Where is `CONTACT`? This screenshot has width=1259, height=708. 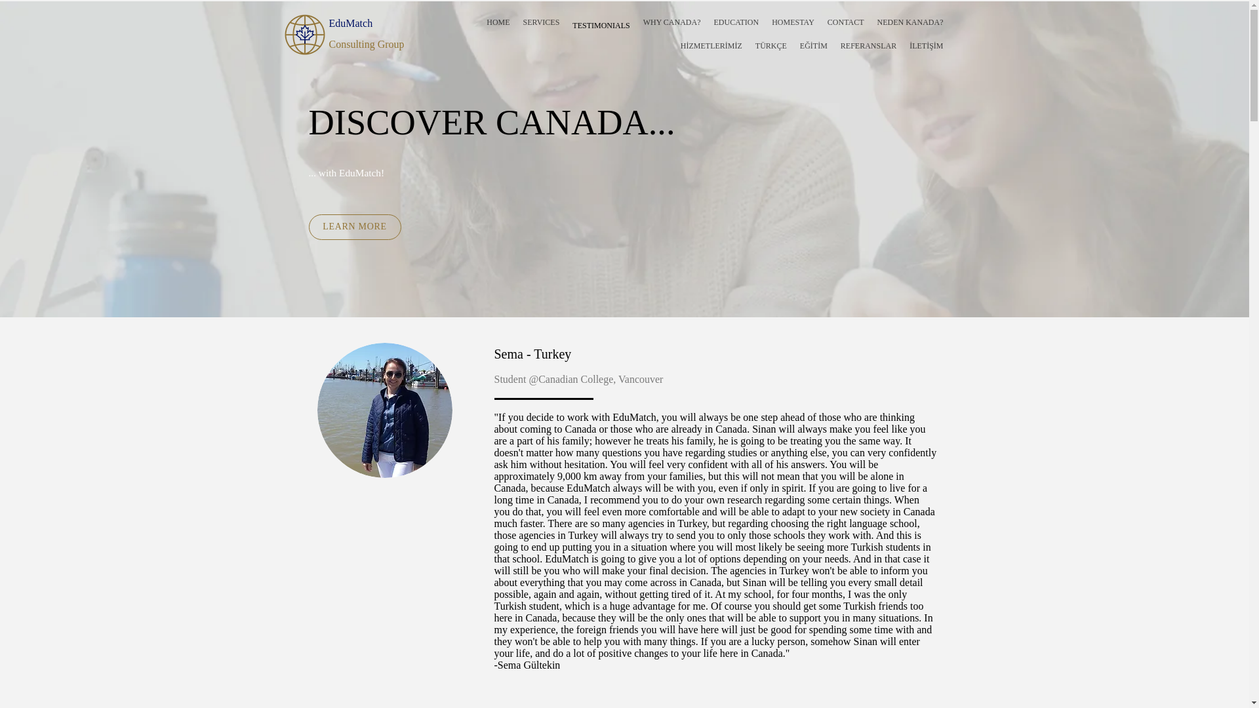 CONTACT is located at coordinates (846, 22).